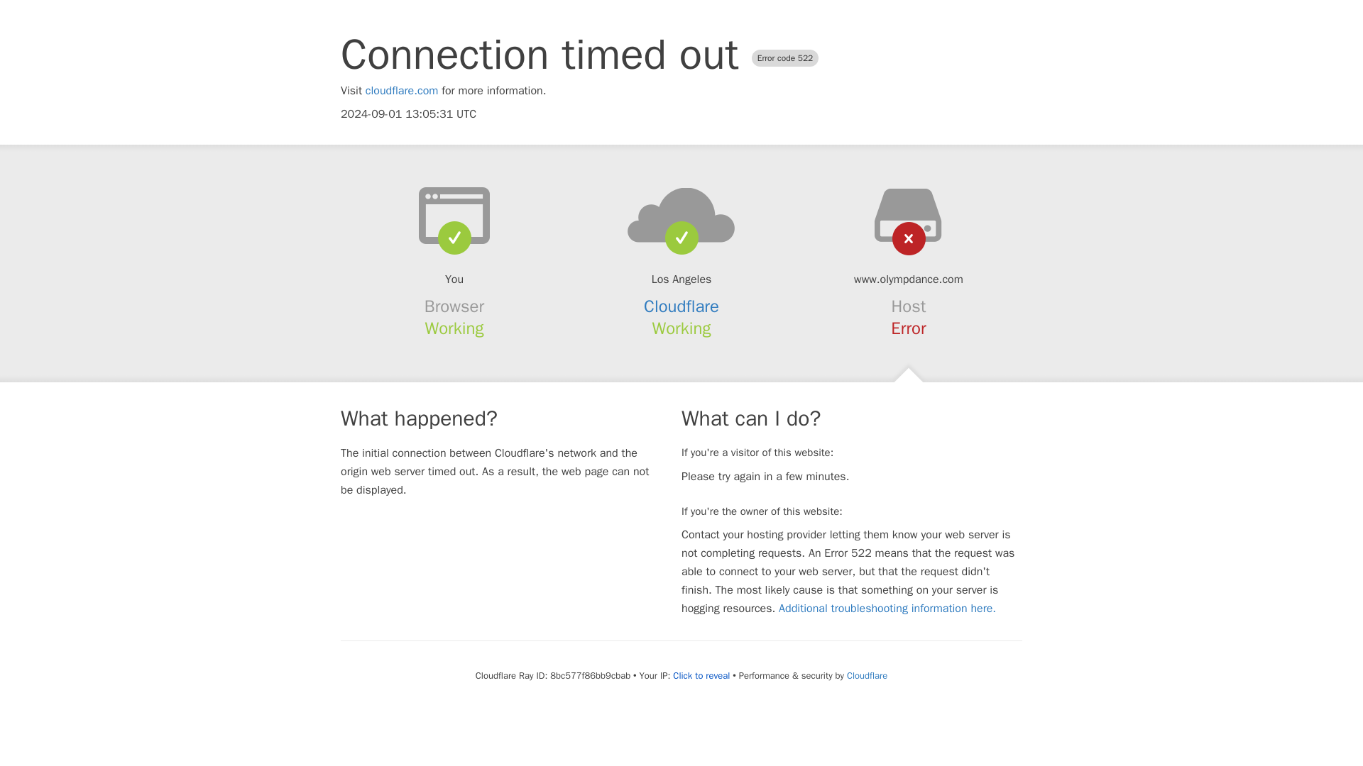 The width and height of the screenshot is (1363, 766). Describe the element at coordinates (866, 675) in the screenshot. I see `Cloudflare` at that location.